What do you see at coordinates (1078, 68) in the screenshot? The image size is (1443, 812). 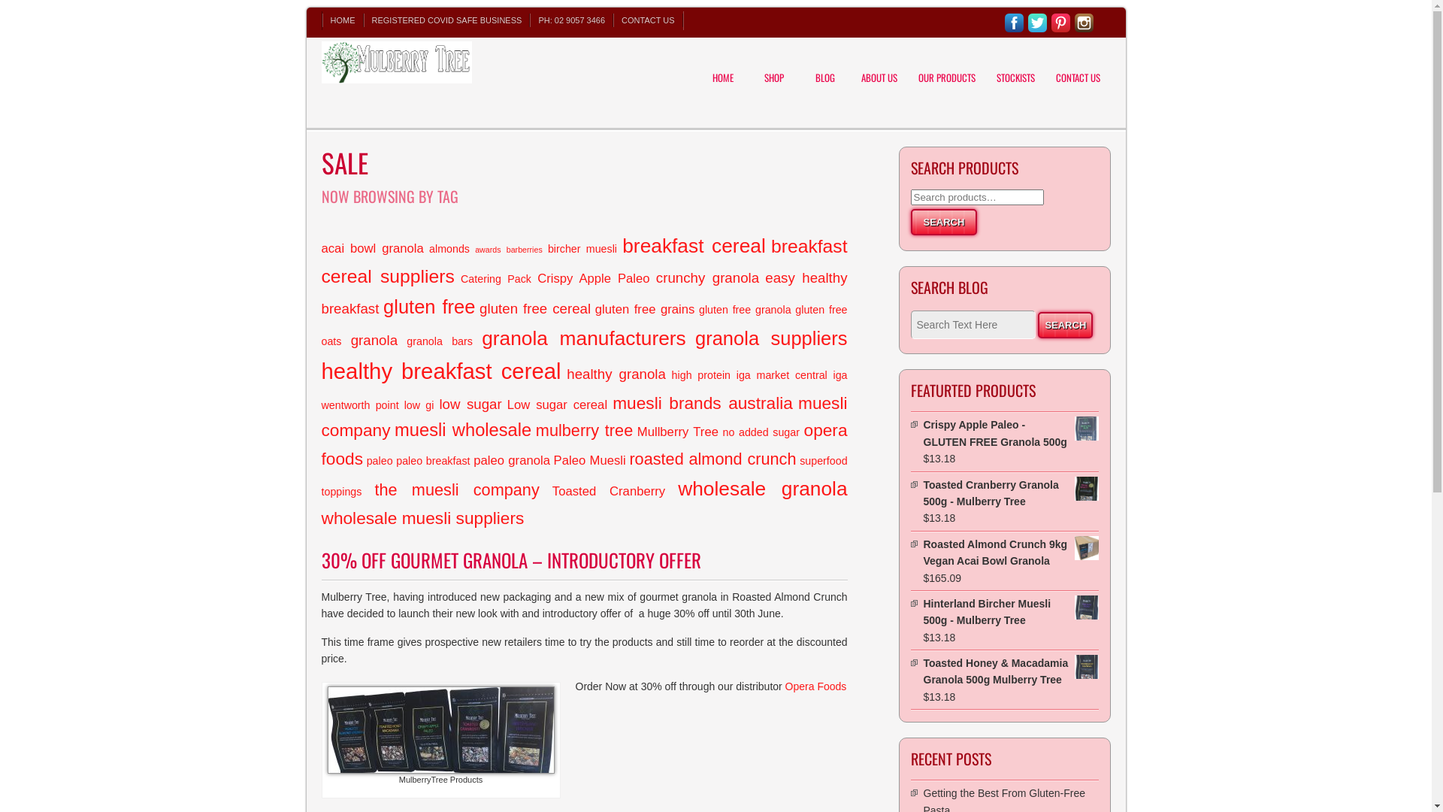 I see `CONTACT US` at bounding box center [1078, 68].